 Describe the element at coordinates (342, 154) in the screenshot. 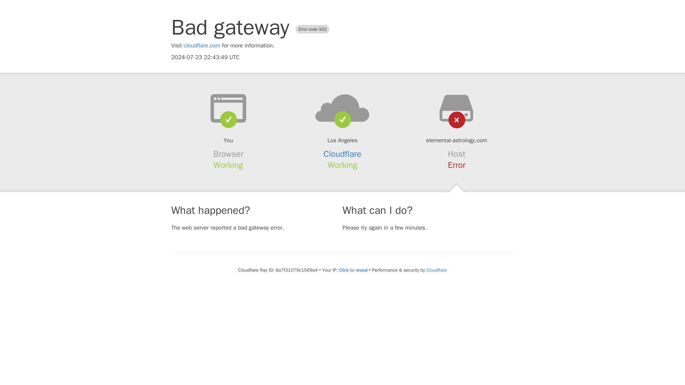

I see `Cloudflare` at that location.